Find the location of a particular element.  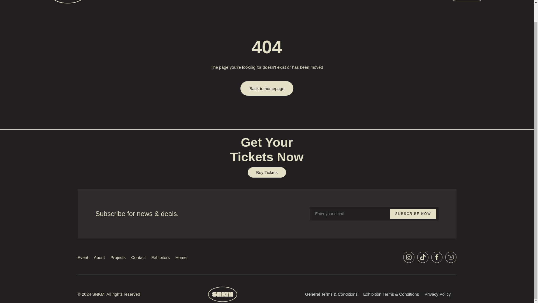

Home is located at coordinates (181, 257).